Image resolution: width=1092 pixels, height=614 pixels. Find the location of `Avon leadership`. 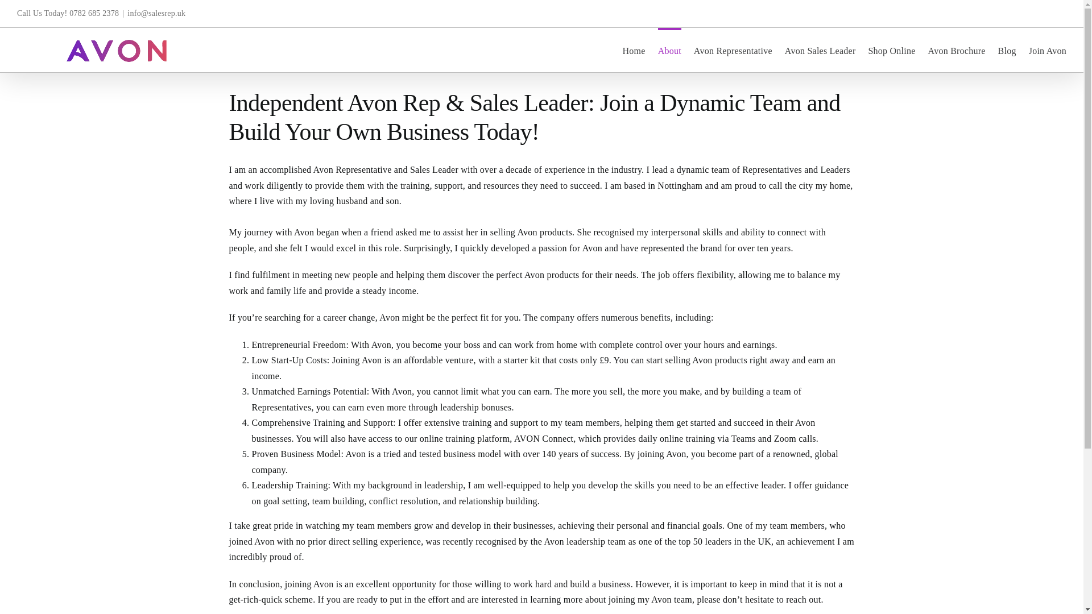

Avon leadership is located at coordinates (574, 541).